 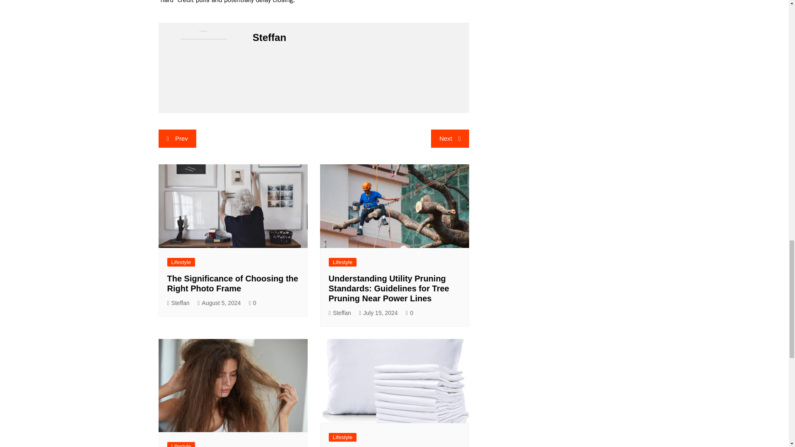 What do you see at coordinates (219, 303) in the screenshot?
I see `August 5, 2024` at bounding box center [219, 303].